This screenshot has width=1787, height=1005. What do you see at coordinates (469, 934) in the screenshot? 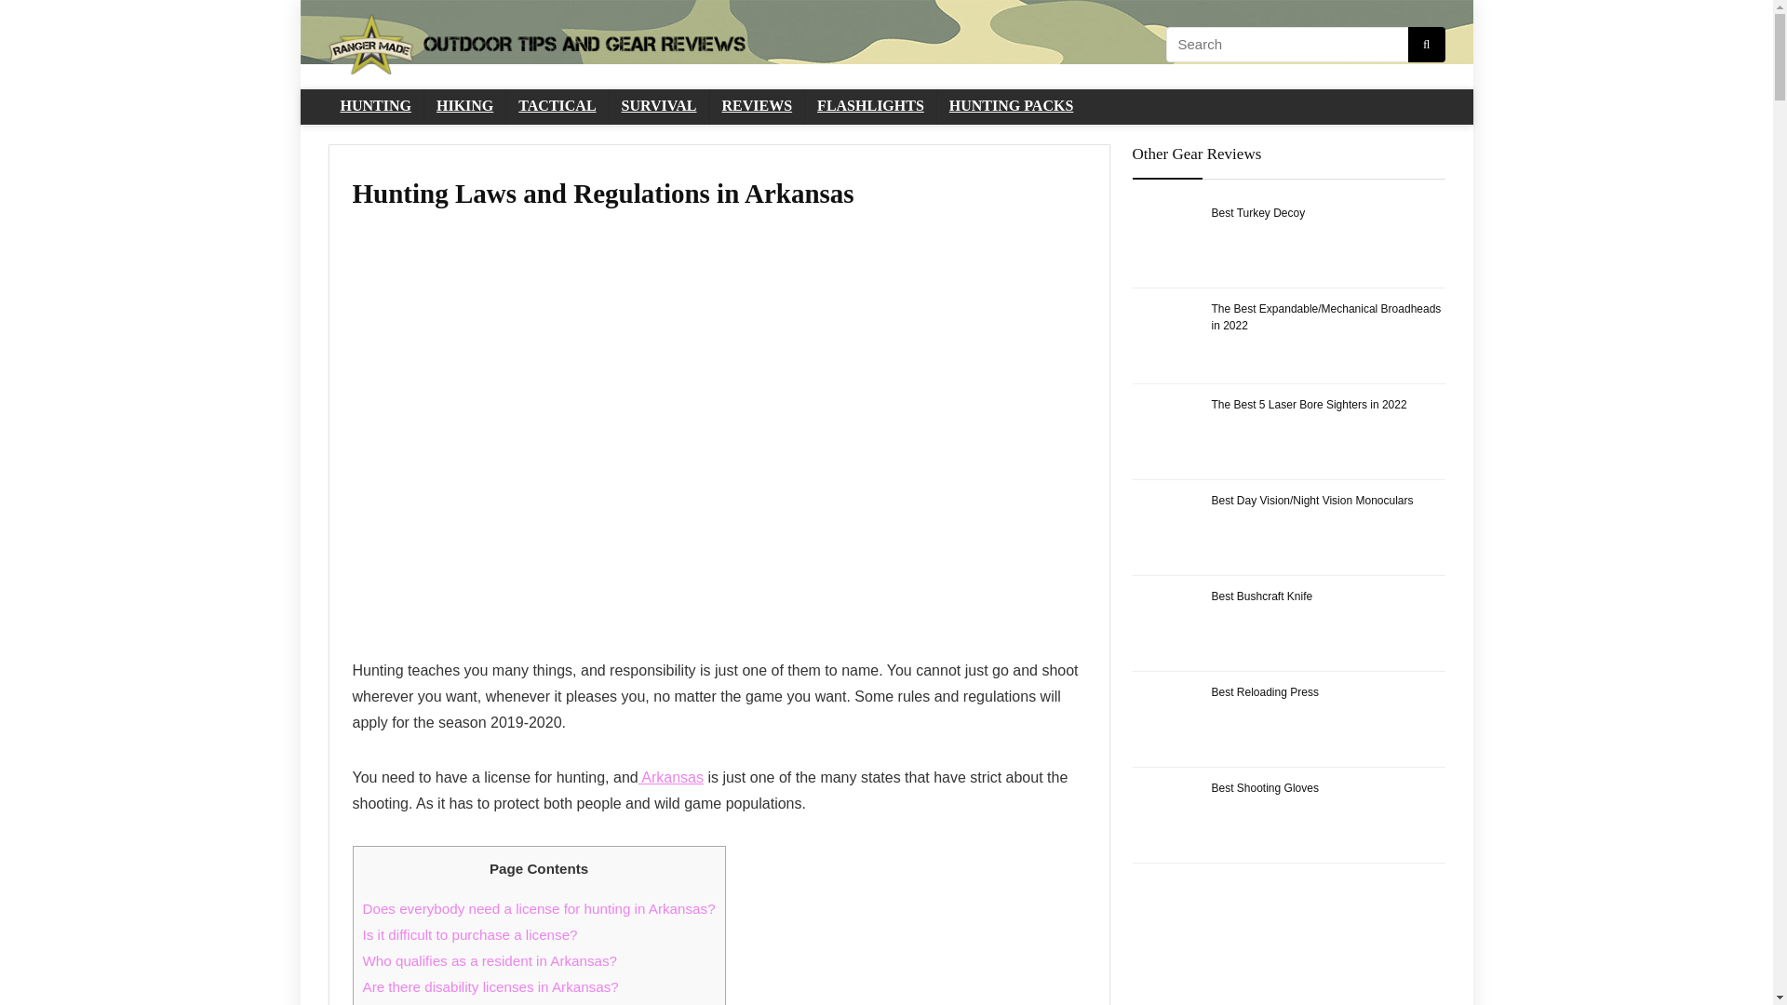
I see `Is it difficult to purchase a license?` at bounding box center [469, 934].